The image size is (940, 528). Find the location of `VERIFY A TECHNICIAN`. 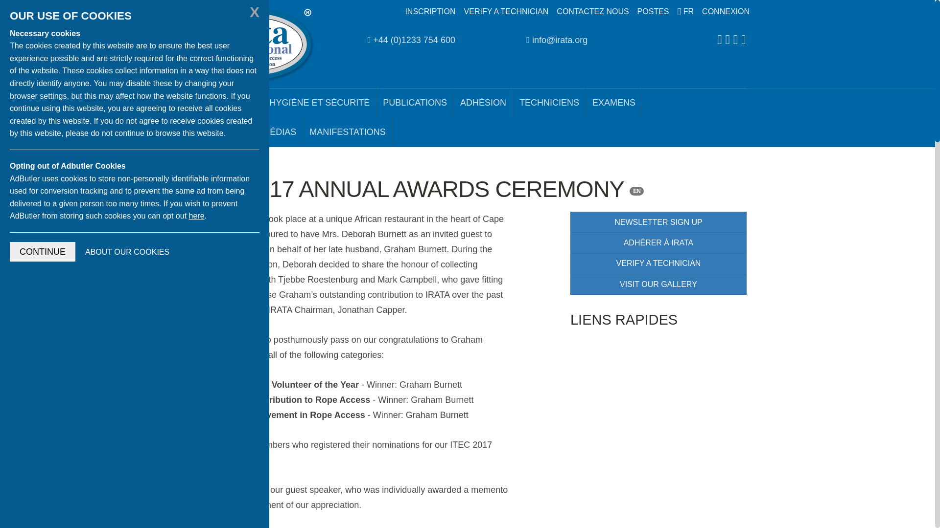

VERIFY A TECHNICIAN is located at coordinates (506, 12).